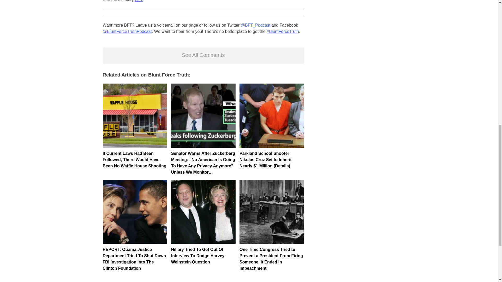  Describe the element at coordinates (139, 1) in the screenshot. I see `here` at that location.